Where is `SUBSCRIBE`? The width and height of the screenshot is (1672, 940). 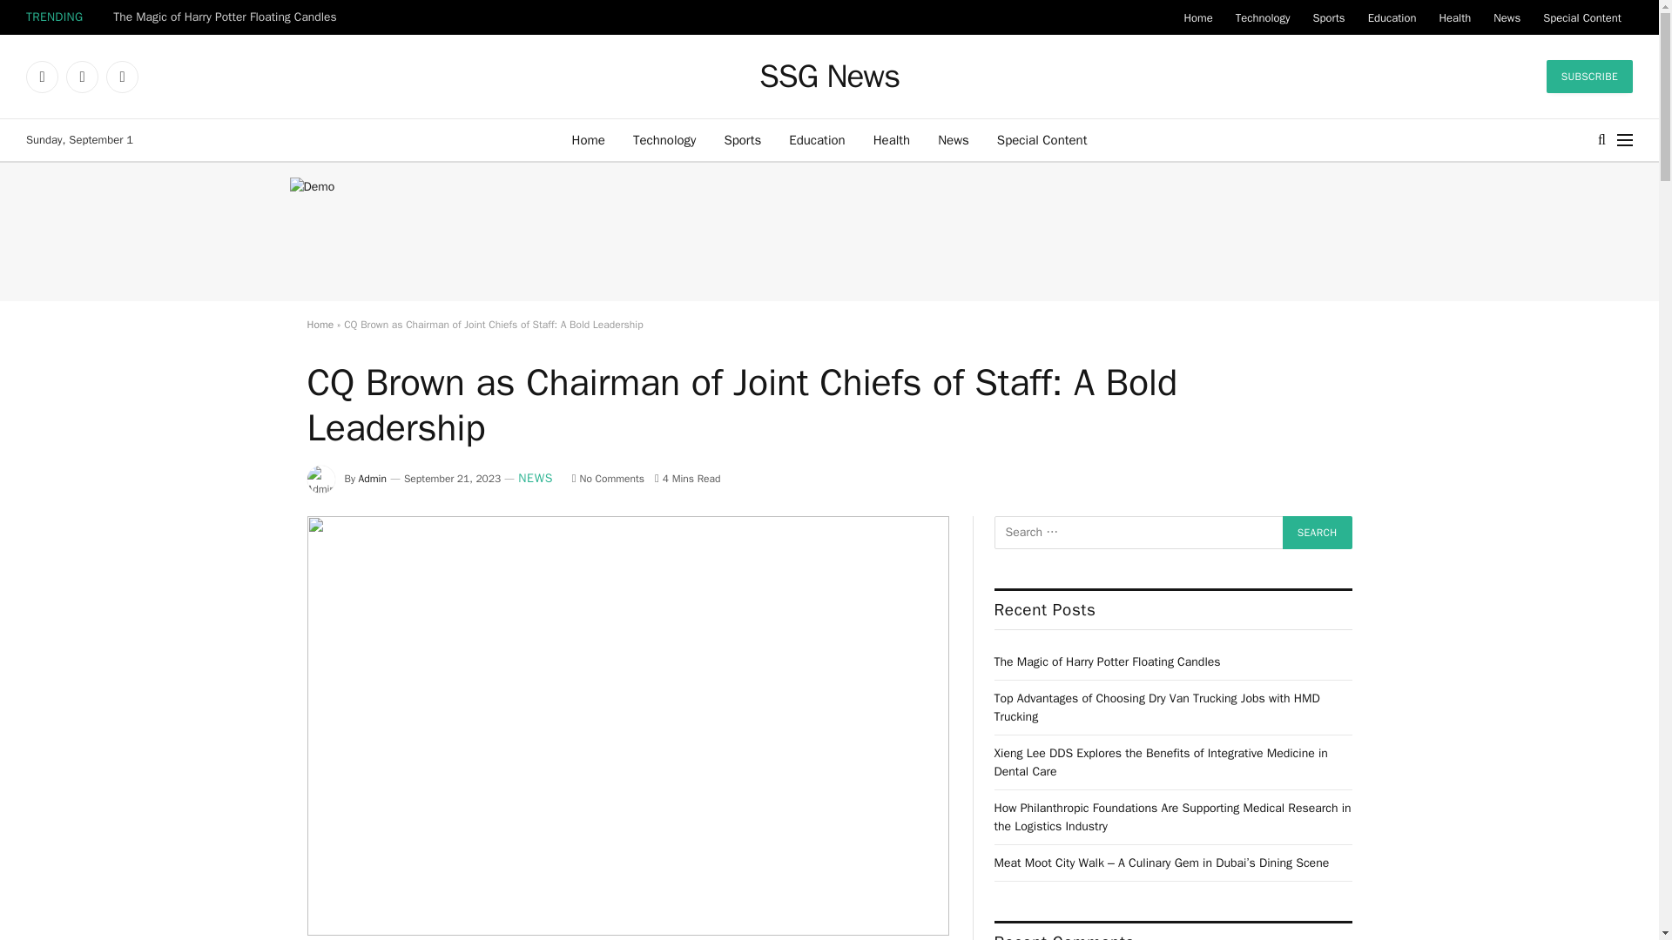 SUBSCRIBE is located at coordinates (1590, 77).